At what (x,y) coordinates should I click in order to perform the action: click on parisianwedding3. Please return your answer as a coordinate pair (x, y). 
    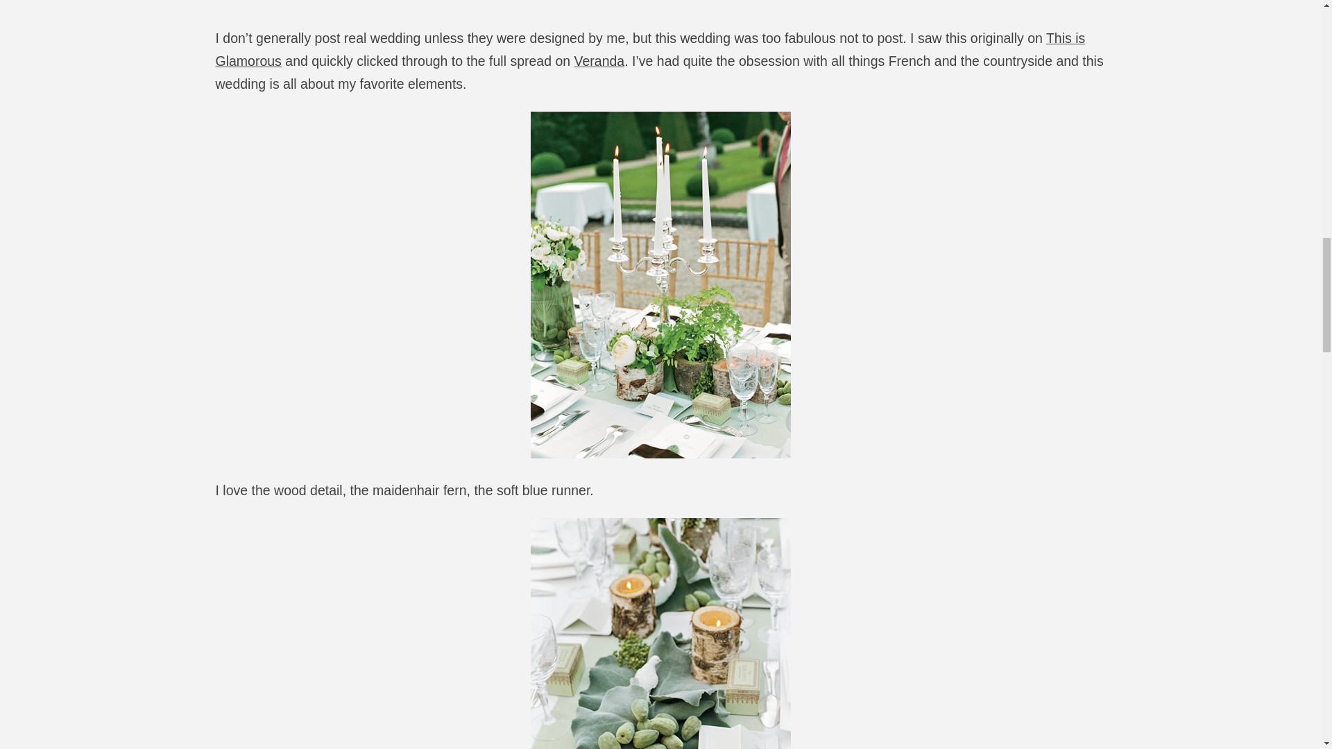
    Looking at the image, I should click on (660, 634).